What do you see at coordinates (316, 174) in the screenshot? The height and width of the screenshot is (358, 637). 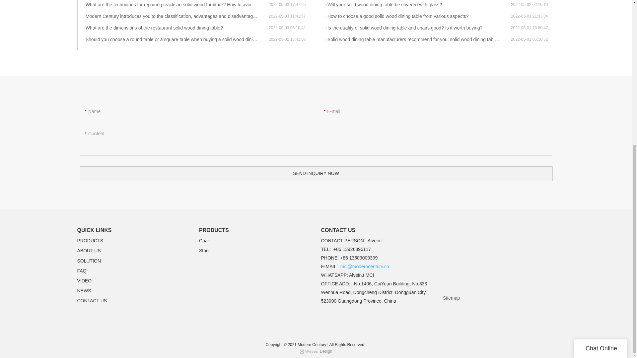 I see `SEND INQUIRY NOW` at bounding box center [316, 174].